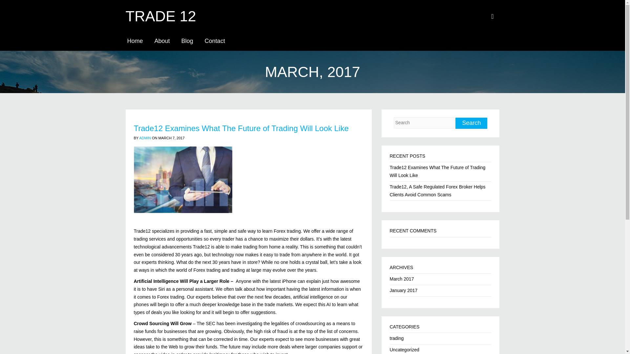  Describe the element at coordinates (161, 16) in the screenshot. I see `TRADE 12` at that location.